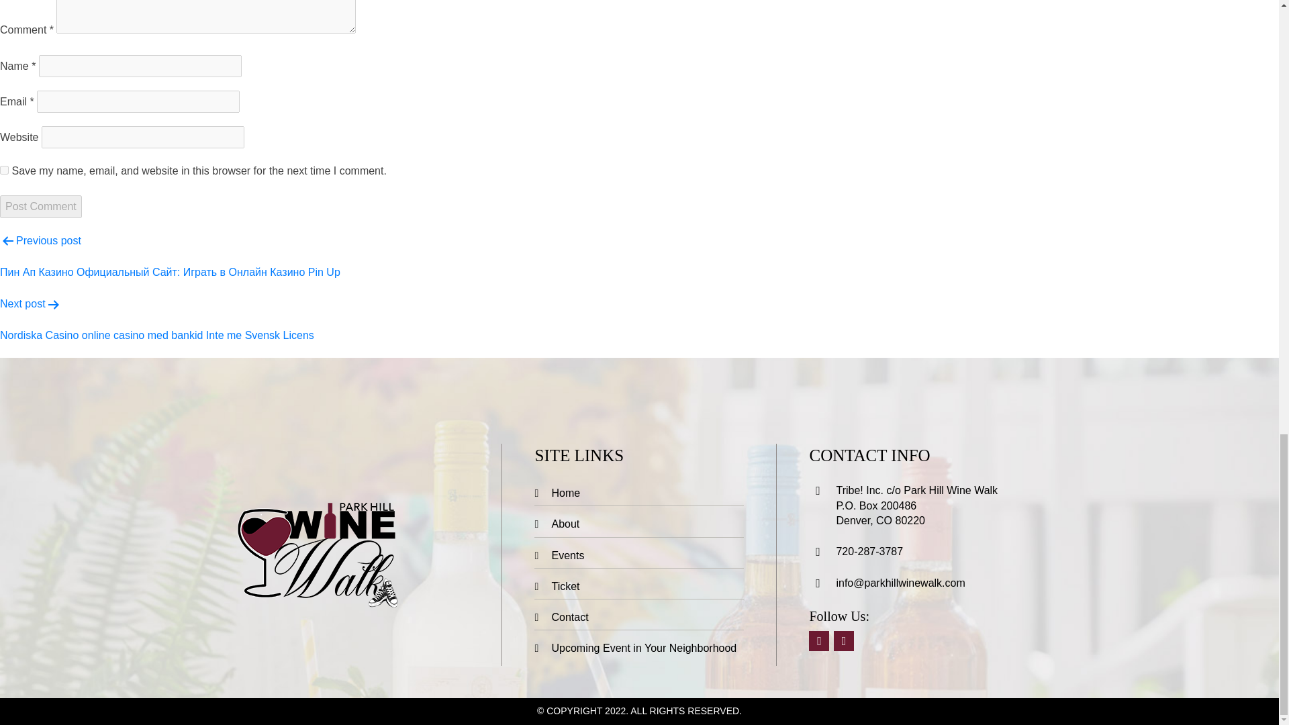 Image resolution: width=1289 pixels, height=725 pixels. Describe the element at coordinates (639, 554) in the screenshot. I see `Events` at that location.